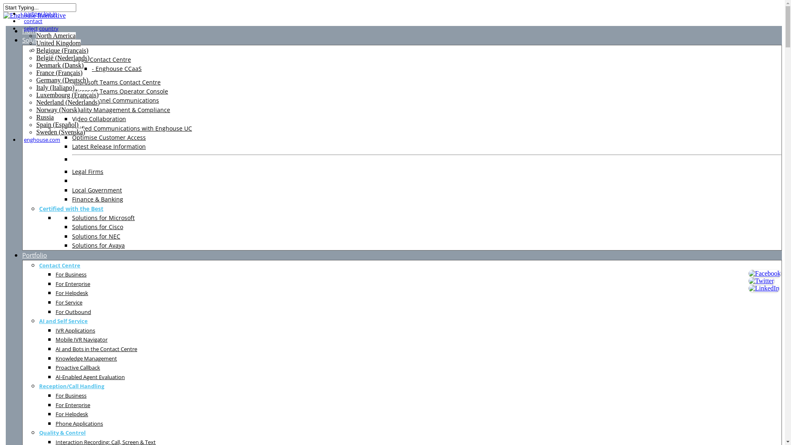 The image size is (791, 445). What do you see at coordinates (40, 14) in the screenshot?
I see `partner log-in` at bounding box center [40, 14].